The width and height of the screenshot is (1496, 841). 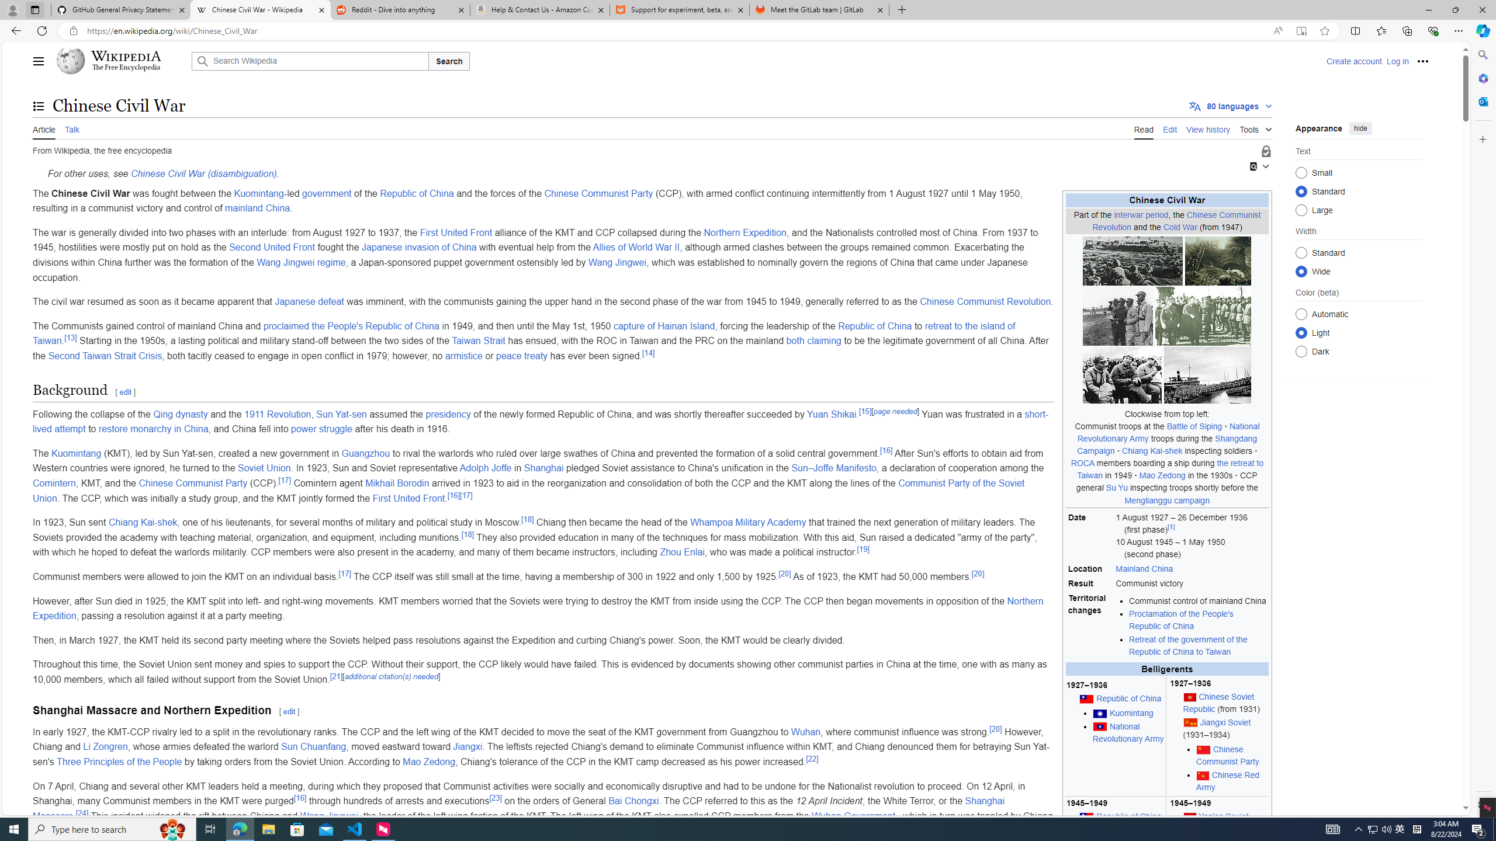 What do you see at coordinates (1232, 756) in the screenshot?
I see ` Chinese Communist Party` at bounding box center [1232, 756].